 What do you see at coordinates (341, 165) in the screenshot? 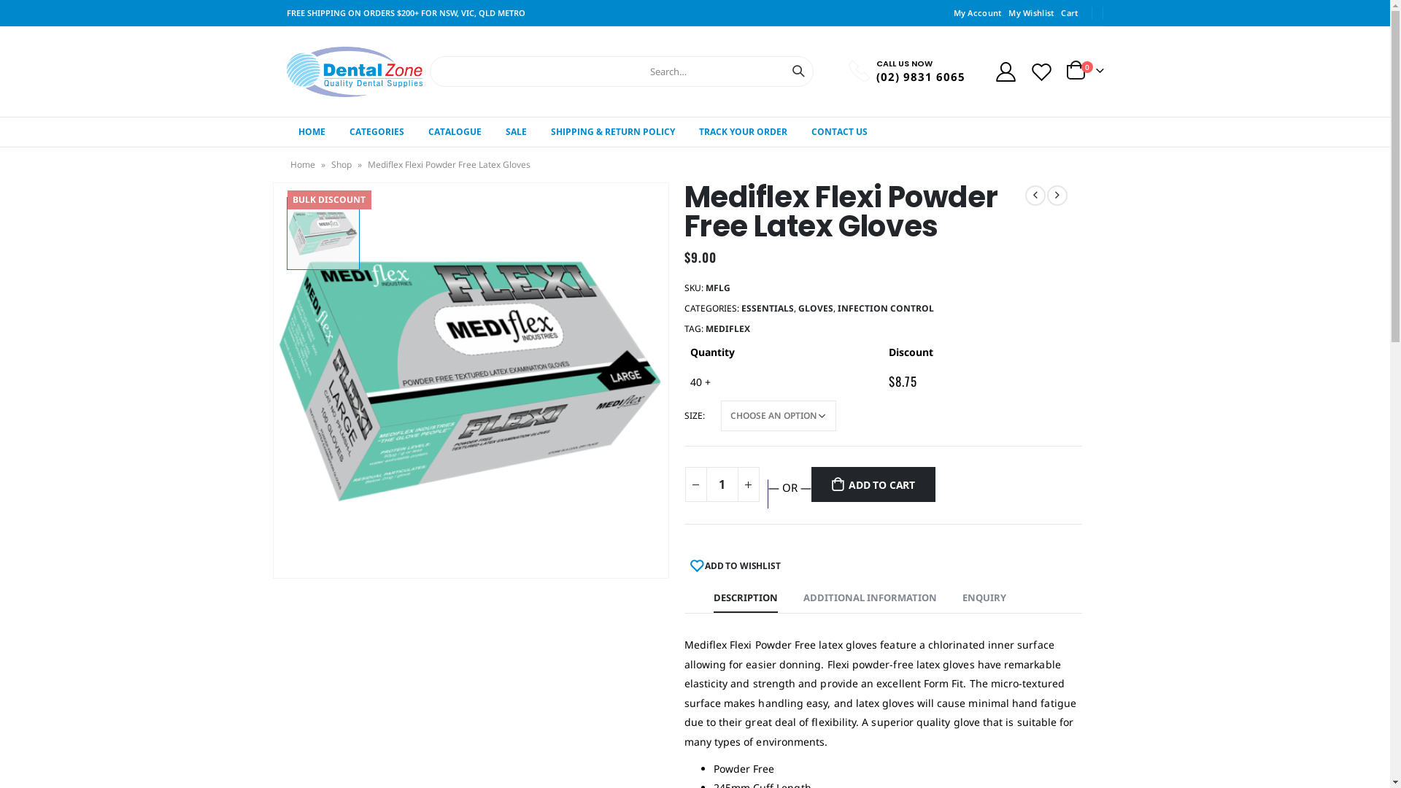
I see `Shop` at bounding box center [341, 165].